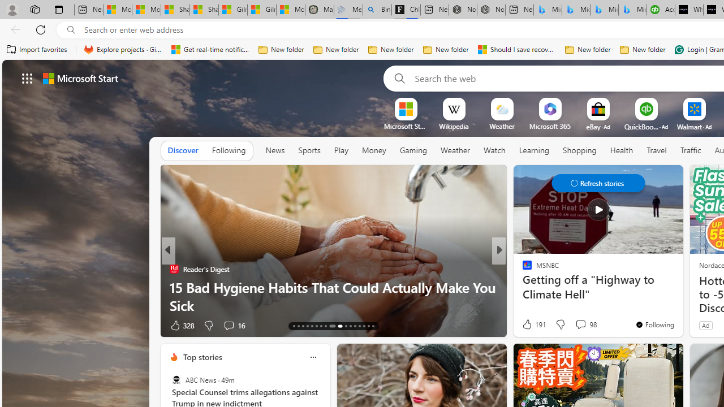  What do you see at coordinates (494, 150) in the screenshot?
I see `Watch` at bounding box center [494, 150].